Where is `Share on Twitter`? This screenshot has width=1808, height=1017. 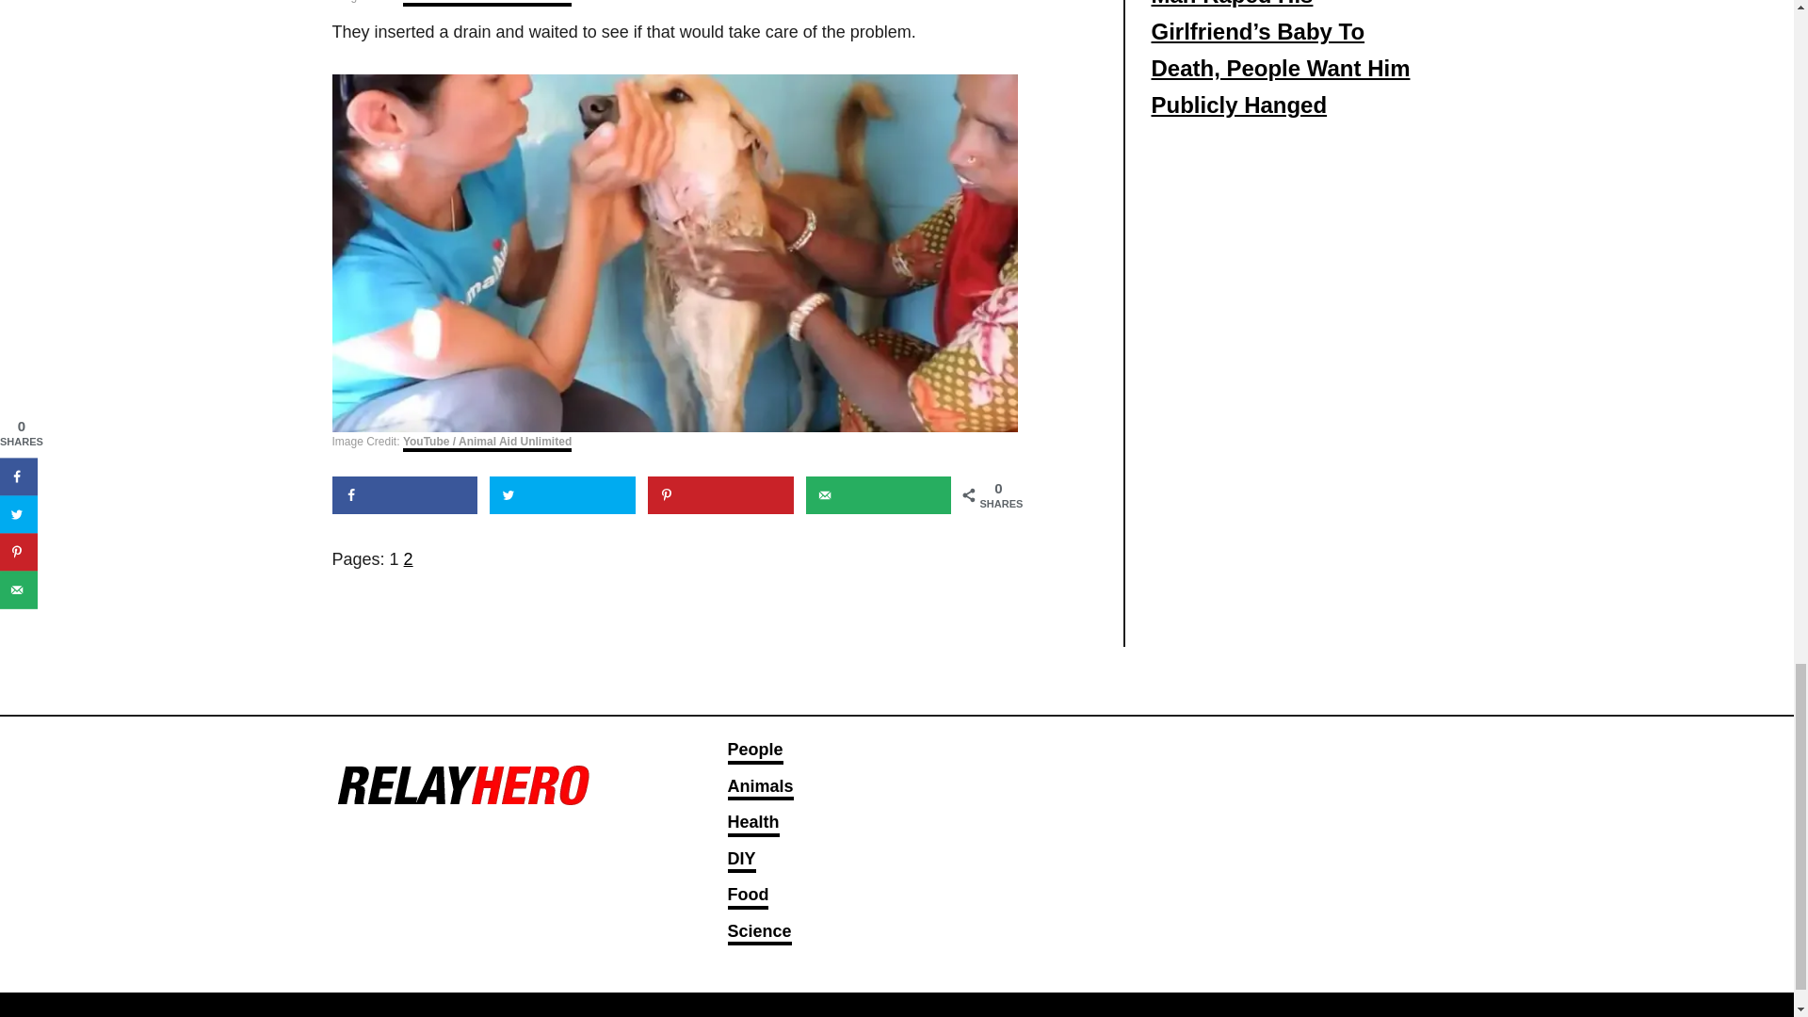
Share on Twitter is located at coordinates (563, 495).